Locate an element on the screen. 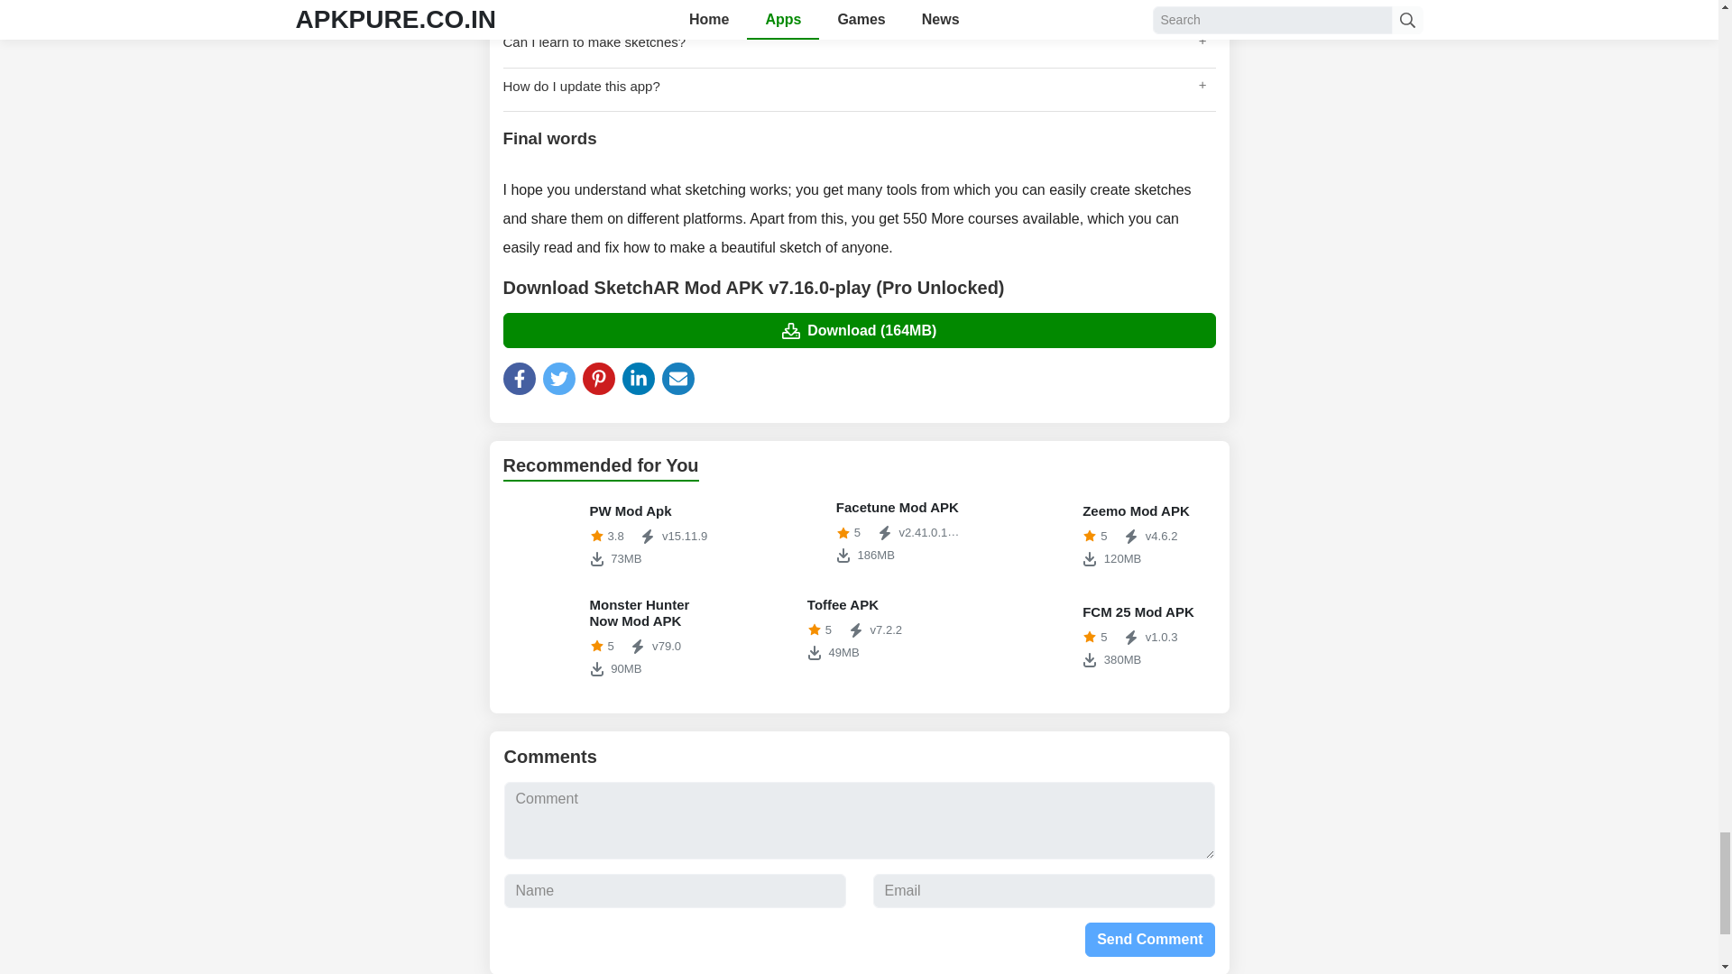 The width and height of the screenshot is (1732, 974).  Zeemo Mod APK is located at coordinates (789, 531).